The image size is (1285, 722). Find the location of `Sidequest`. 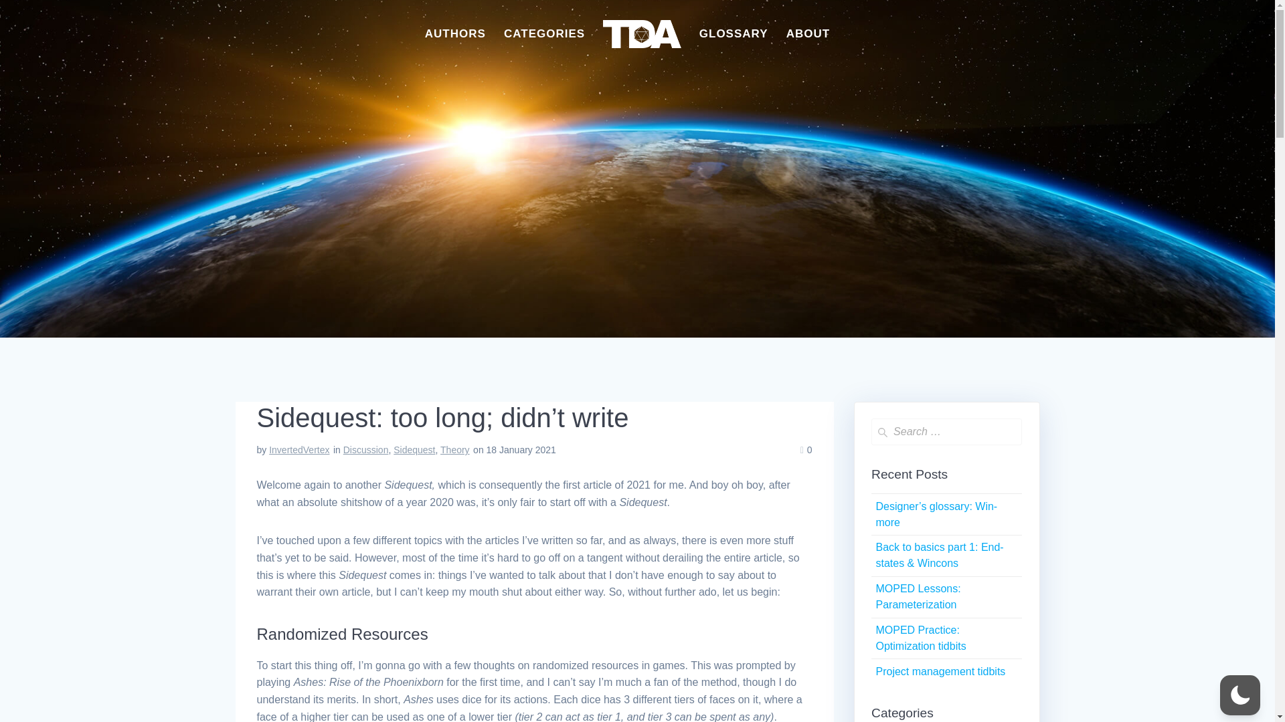

Sidequest is located at coordinates (414, 450).